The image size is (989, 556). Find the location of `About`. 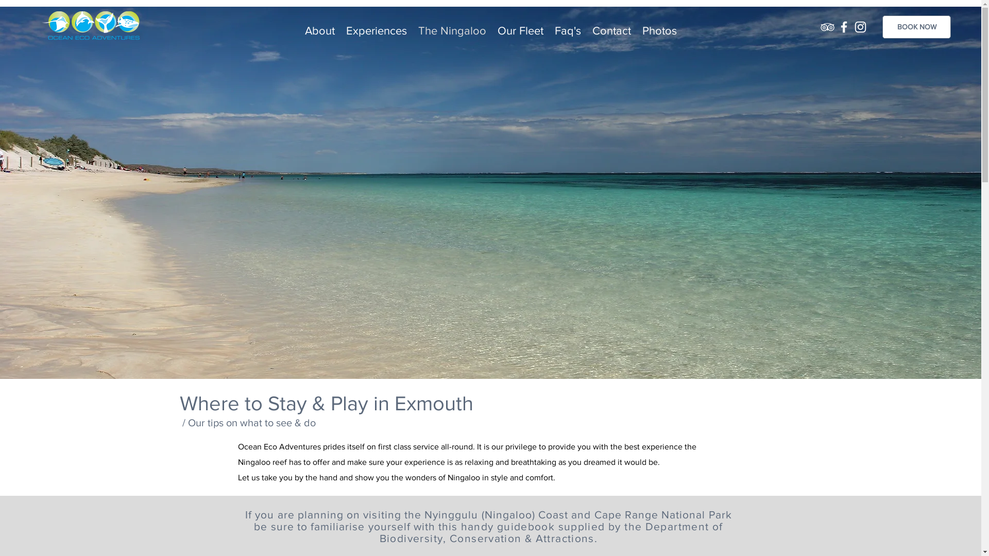

About is located at coordinates (320, 26).